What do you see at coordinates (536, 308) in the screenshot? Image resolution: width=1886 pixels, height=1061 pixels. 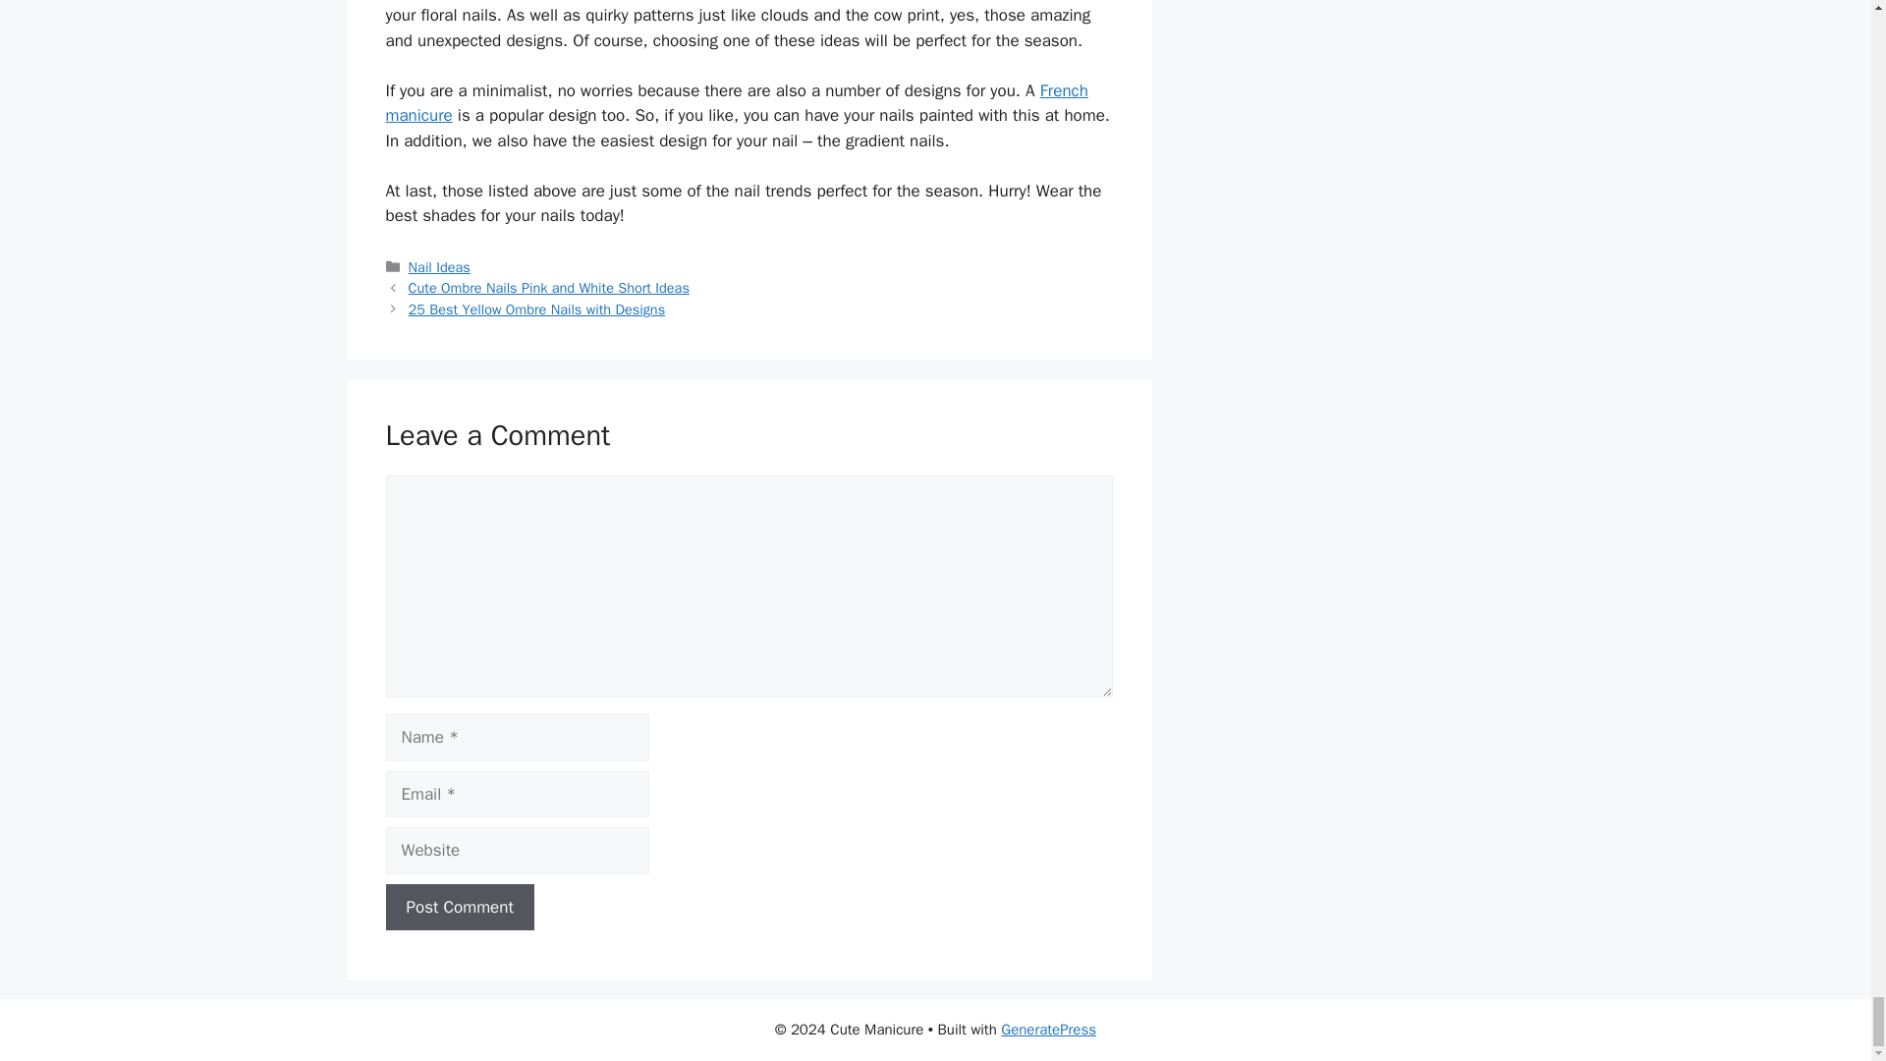 I see `25 Best Yellow Ombre Nails with Designs` at bounding box center [536, 308].